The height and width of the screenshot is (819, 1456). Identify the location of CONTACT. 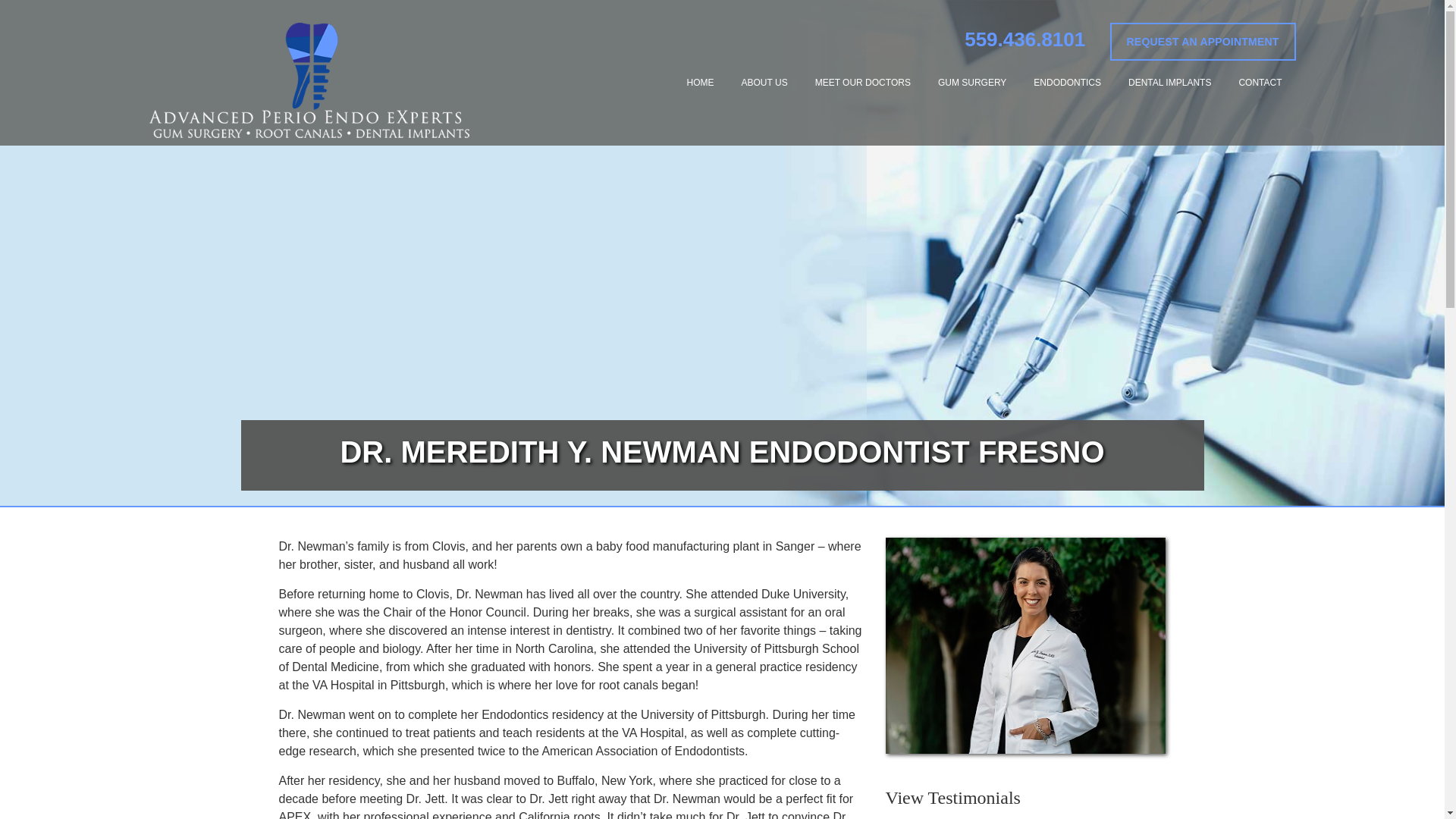
(1260, 82).